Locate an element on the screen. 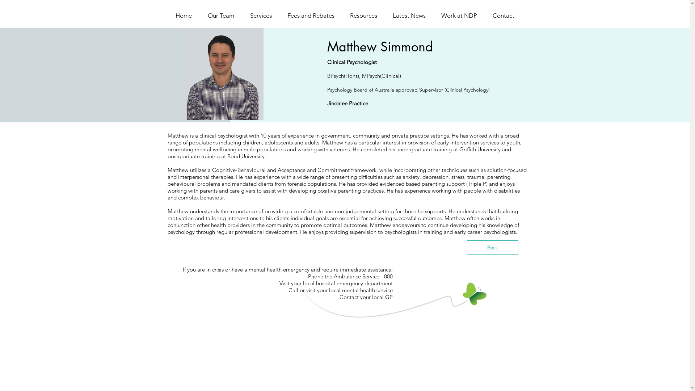 This screenshot has height=391, width=695. Home is located at coordinates (183, 15).